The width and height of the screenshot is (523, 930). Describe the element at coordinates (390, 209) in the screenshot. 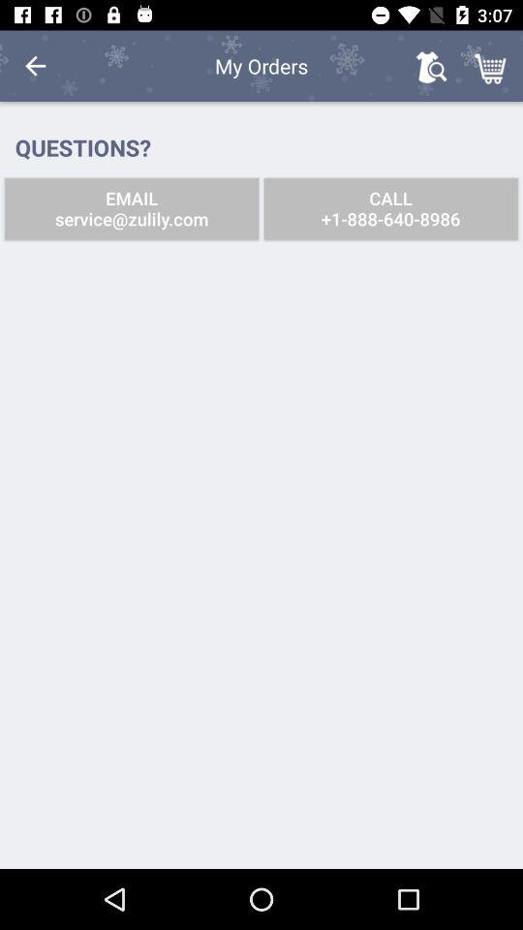

I see `tap icon next to the email service zulily` at that location.